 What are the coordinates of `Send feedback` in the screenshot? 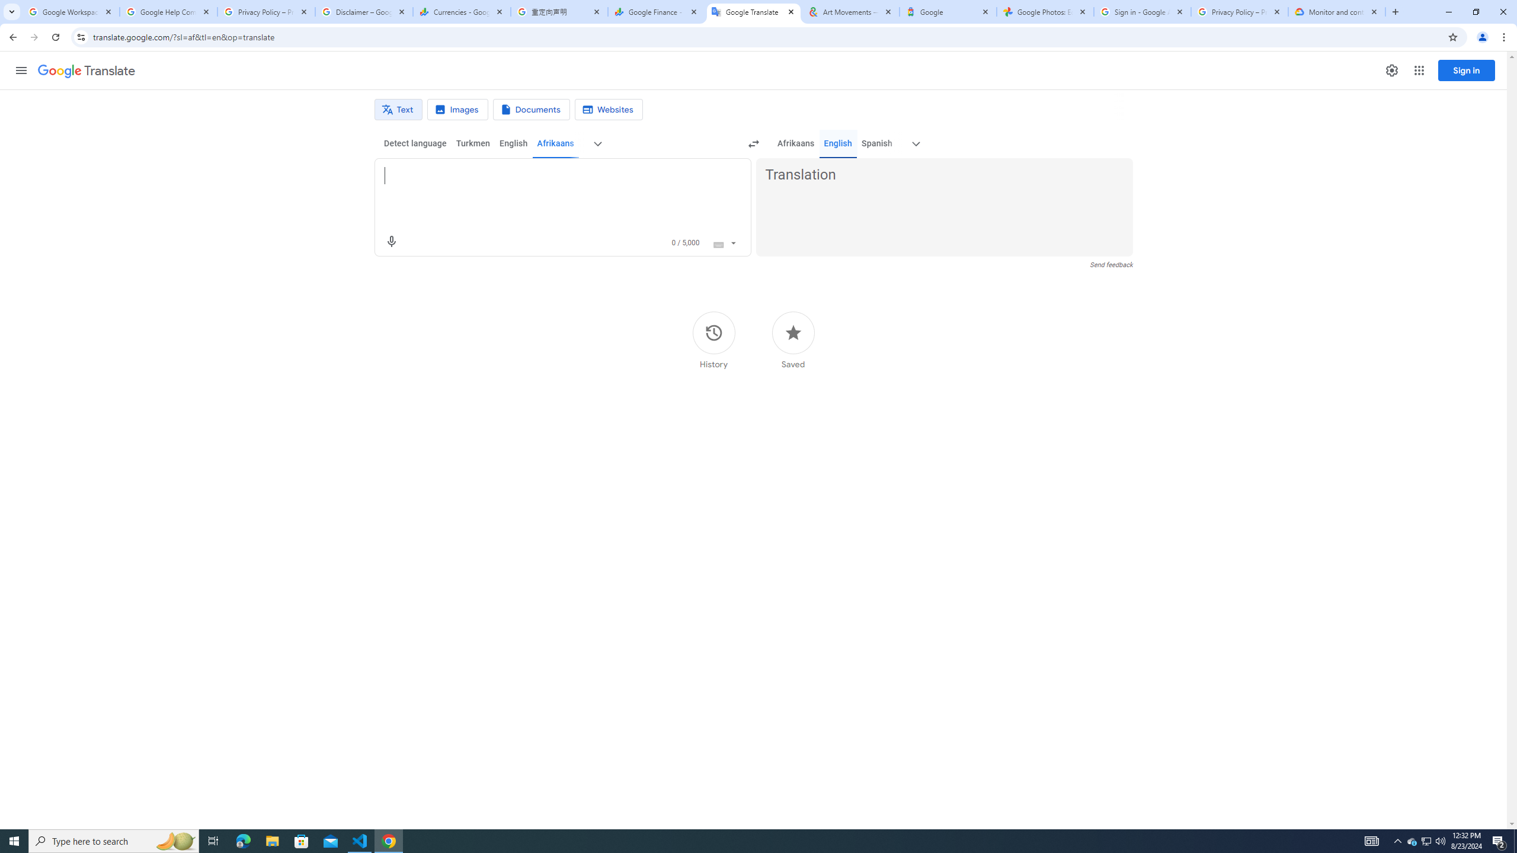 It's located at (1111, 264).